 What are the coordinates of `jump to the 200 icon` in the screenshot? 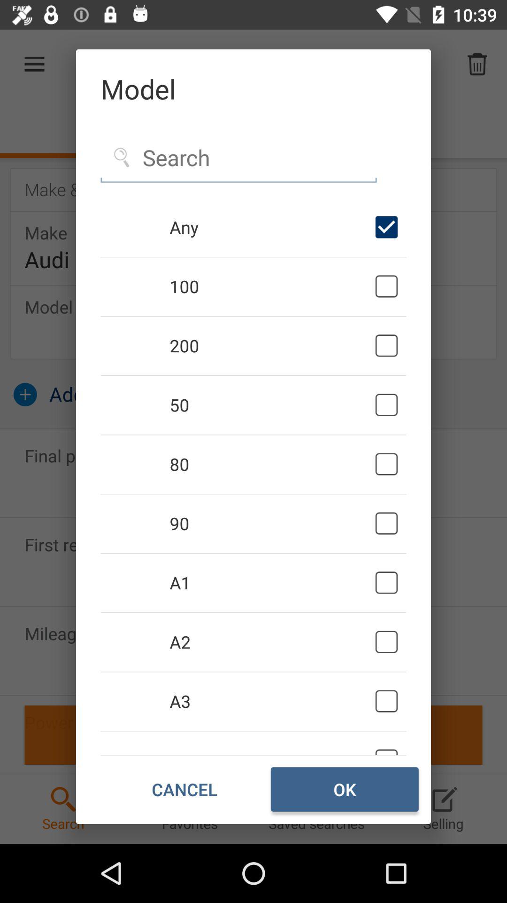 It's located at (270, 345).